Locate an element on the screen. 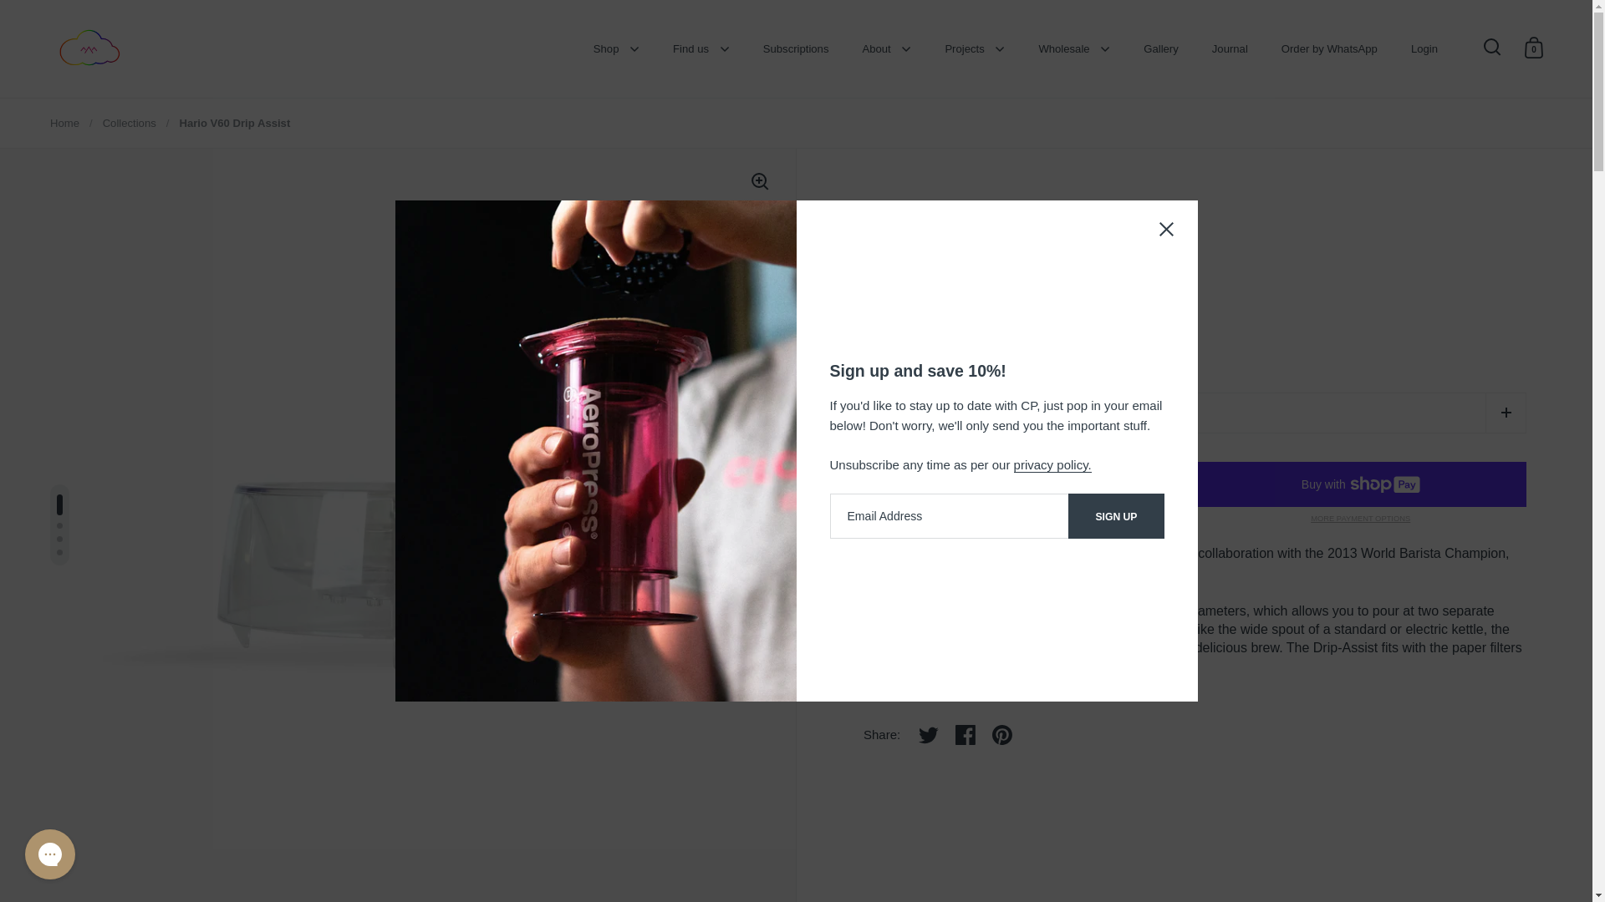  Share on facebook is located at coordinates (965, 734).